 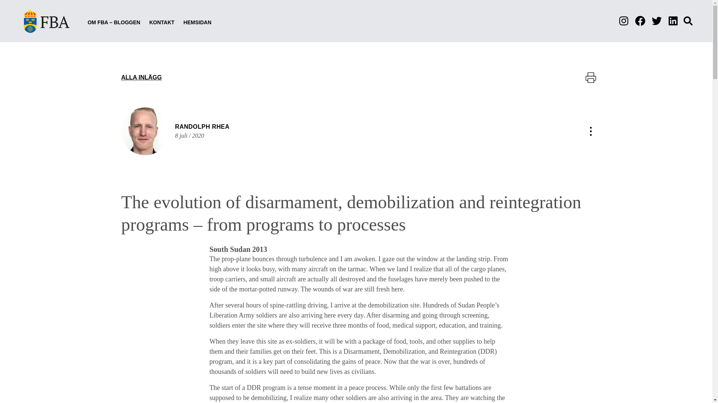 What do you see at coordinates (623, 21) in the screenshot?
I see `Instagram` at bounding box center [623, 21].